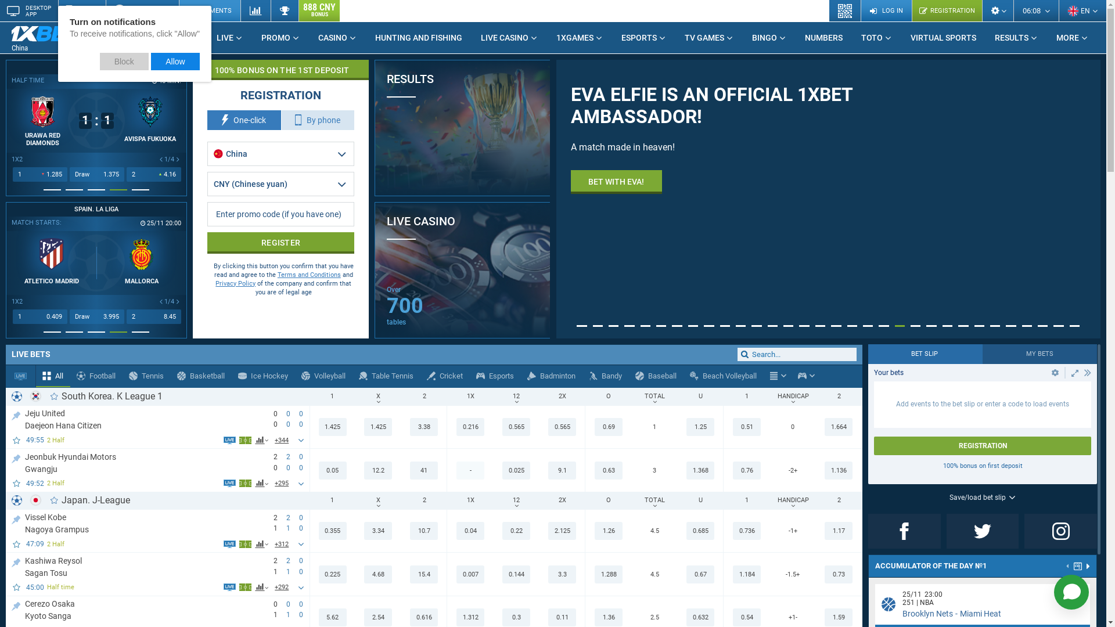  I want to click on Esports menu, so click(806, 376).